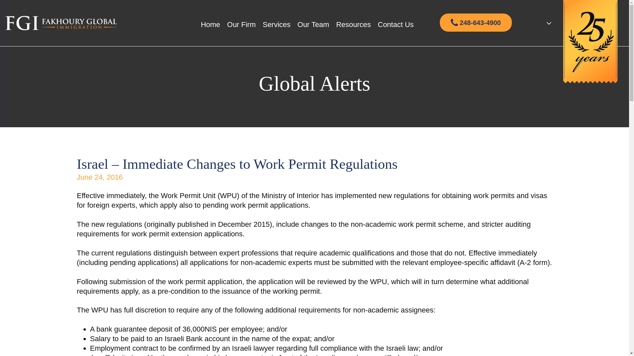 This screenshot has height=356, width=634. Describe the element at coordinates (276, 24) in the screenshot. I see `Services` at that location.